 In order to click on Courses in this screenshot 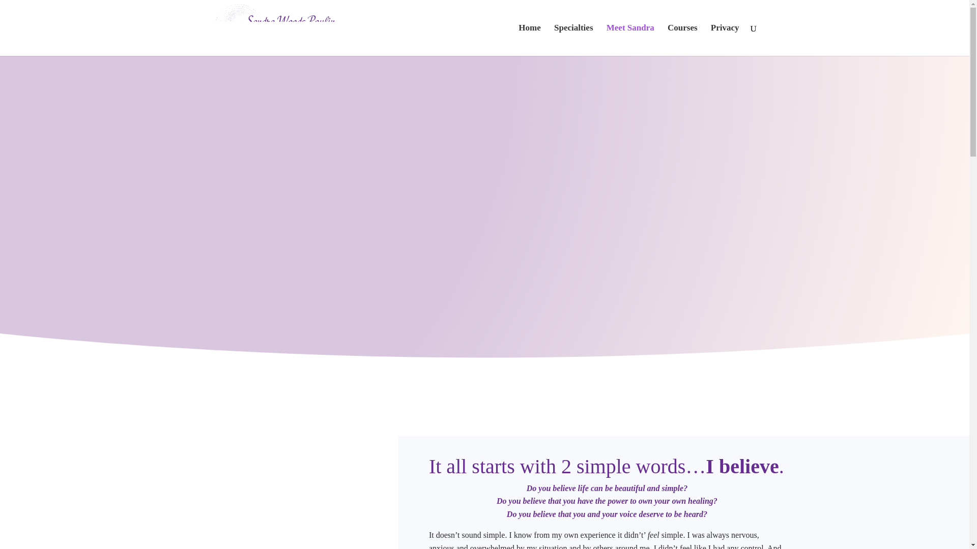, I will do `click(682, 40)`.